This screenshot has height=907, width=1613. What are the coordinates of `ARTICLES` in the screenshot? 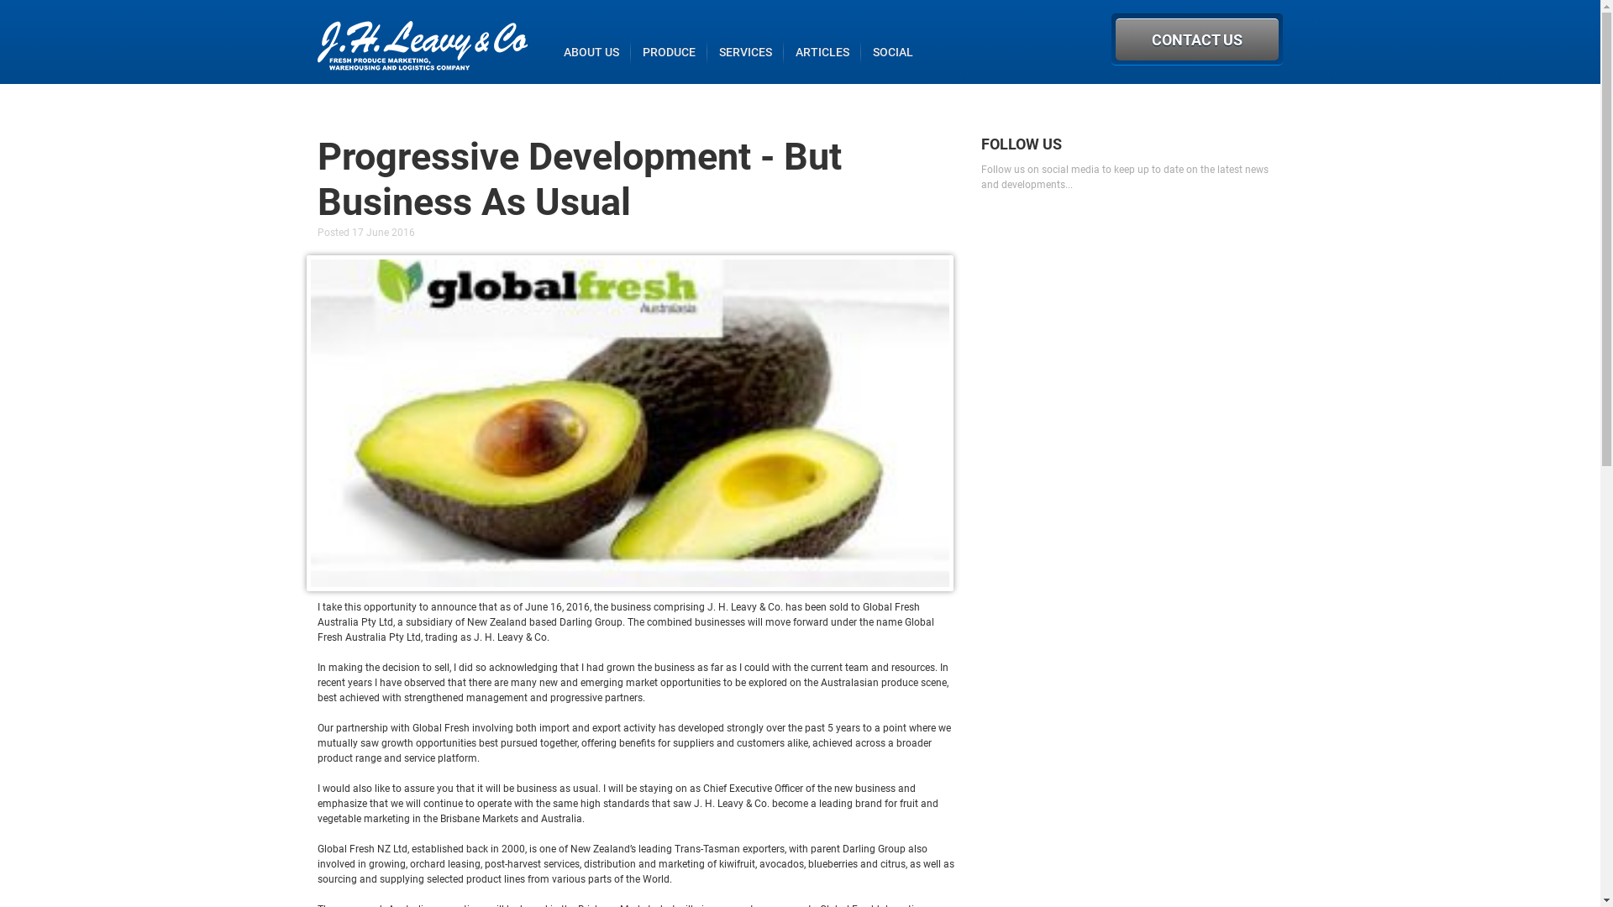 It's located at (822, 52).